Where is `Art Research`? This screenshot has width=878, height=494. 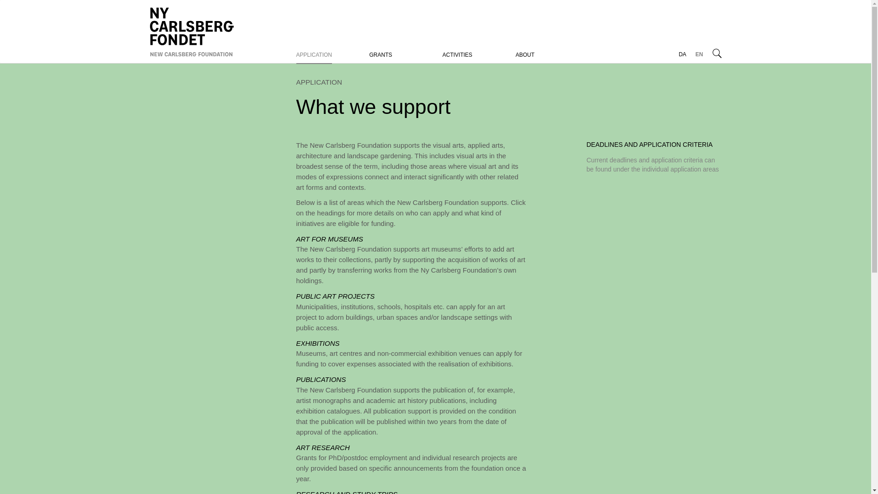 Art Research is located at coordinates (323, 447).